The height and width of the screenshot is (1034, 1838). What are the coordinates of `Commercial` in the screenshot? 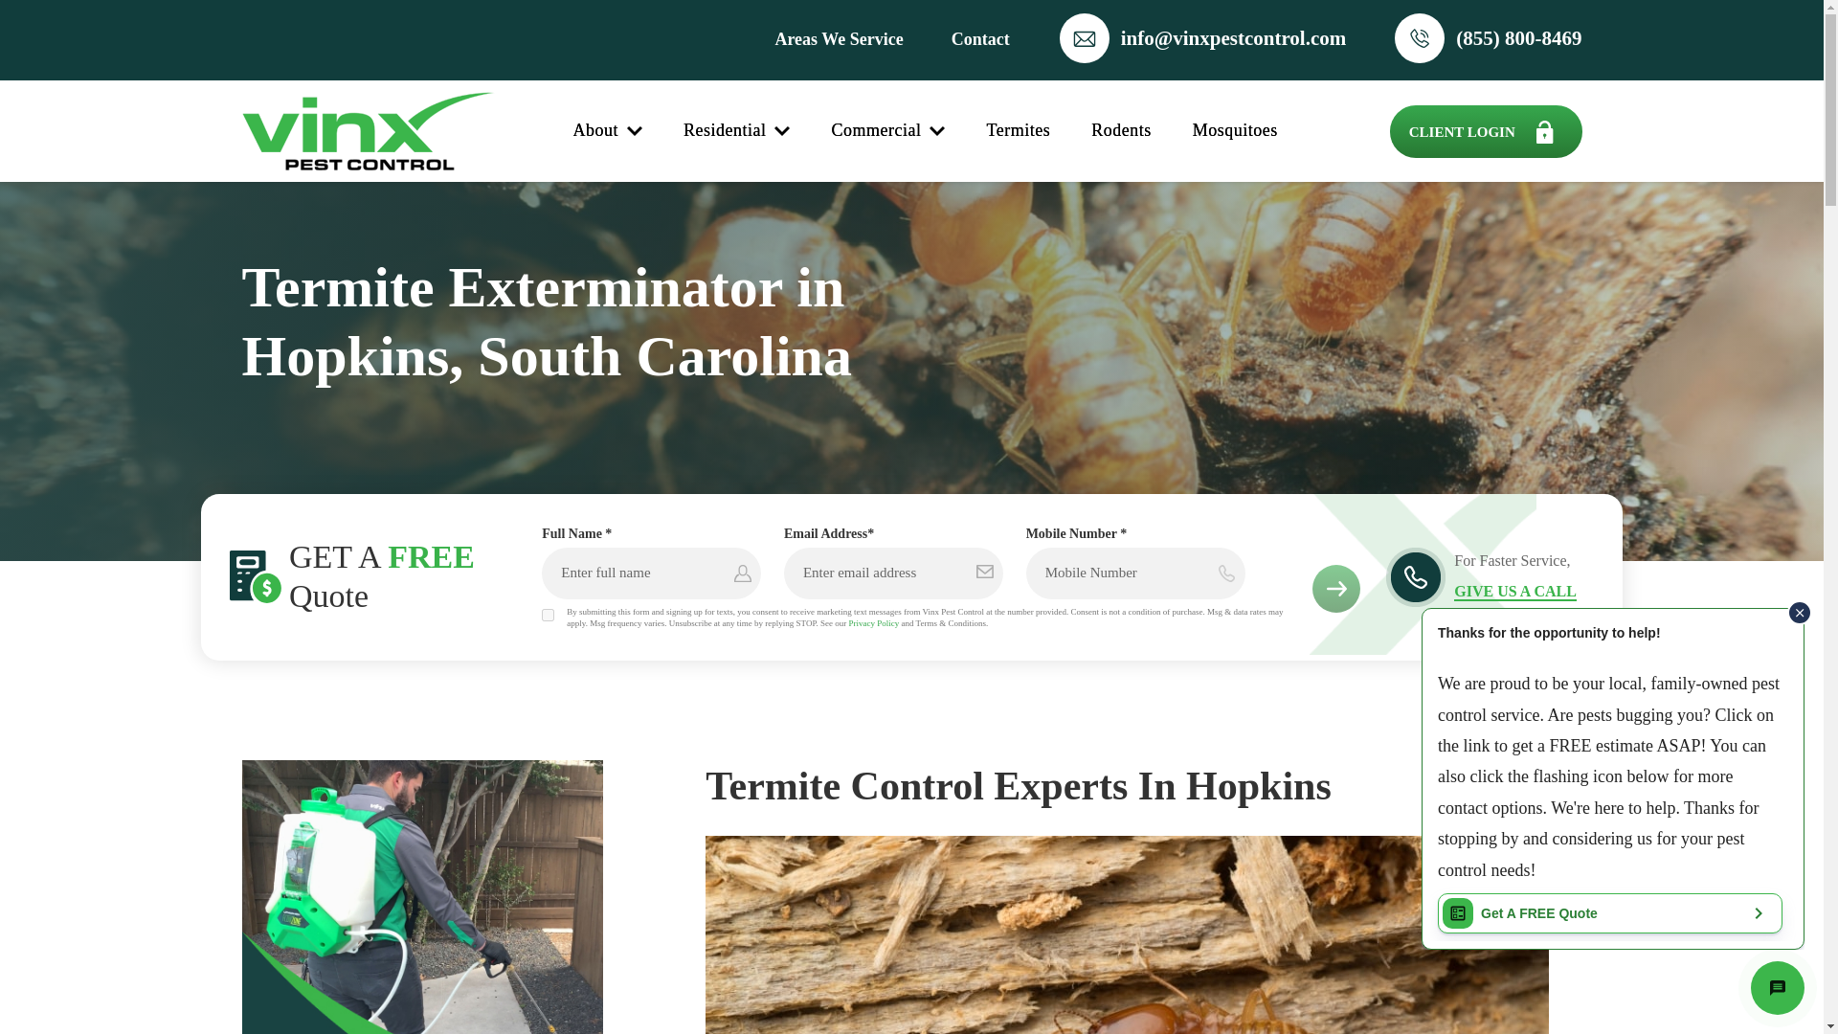 It's located at (886, 131).